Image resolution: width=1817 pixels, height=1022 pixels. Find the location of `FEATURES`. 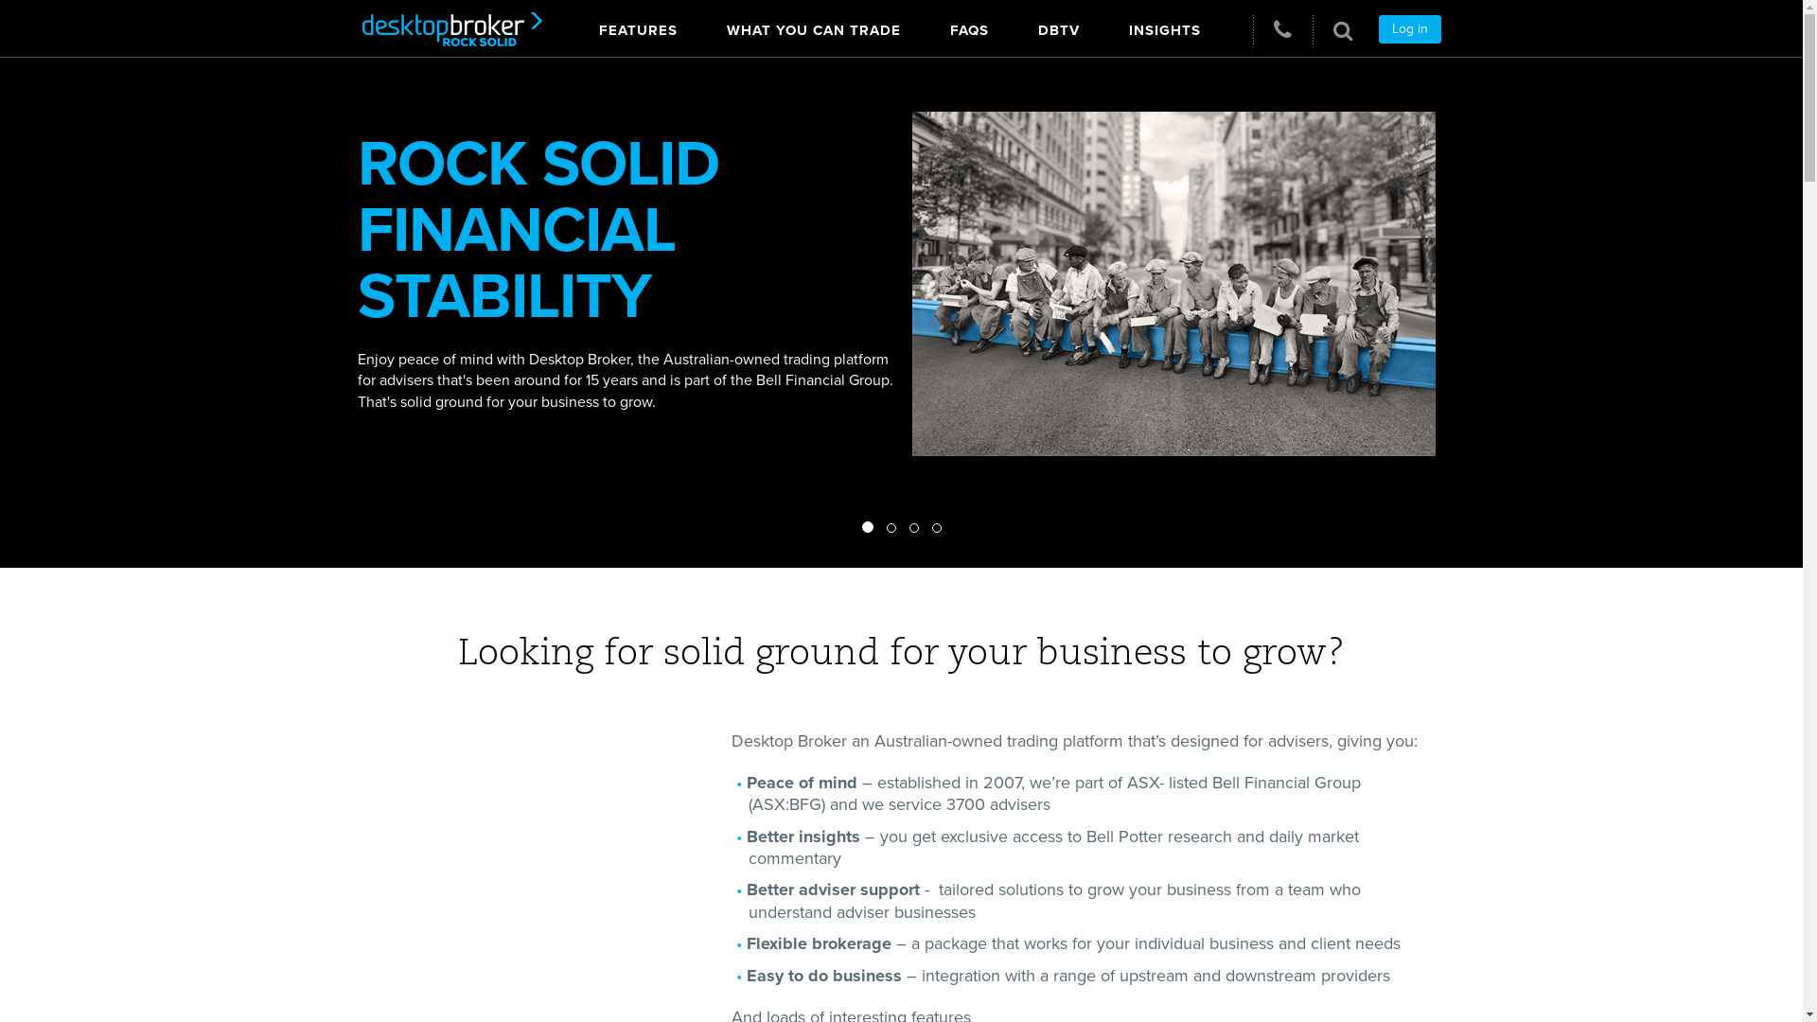

FEATURES is located at coordinates (638, 26).